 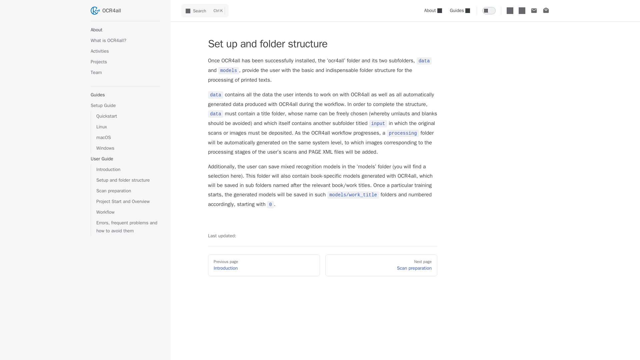 I want to click on Projects, so click(x=125, y=62).